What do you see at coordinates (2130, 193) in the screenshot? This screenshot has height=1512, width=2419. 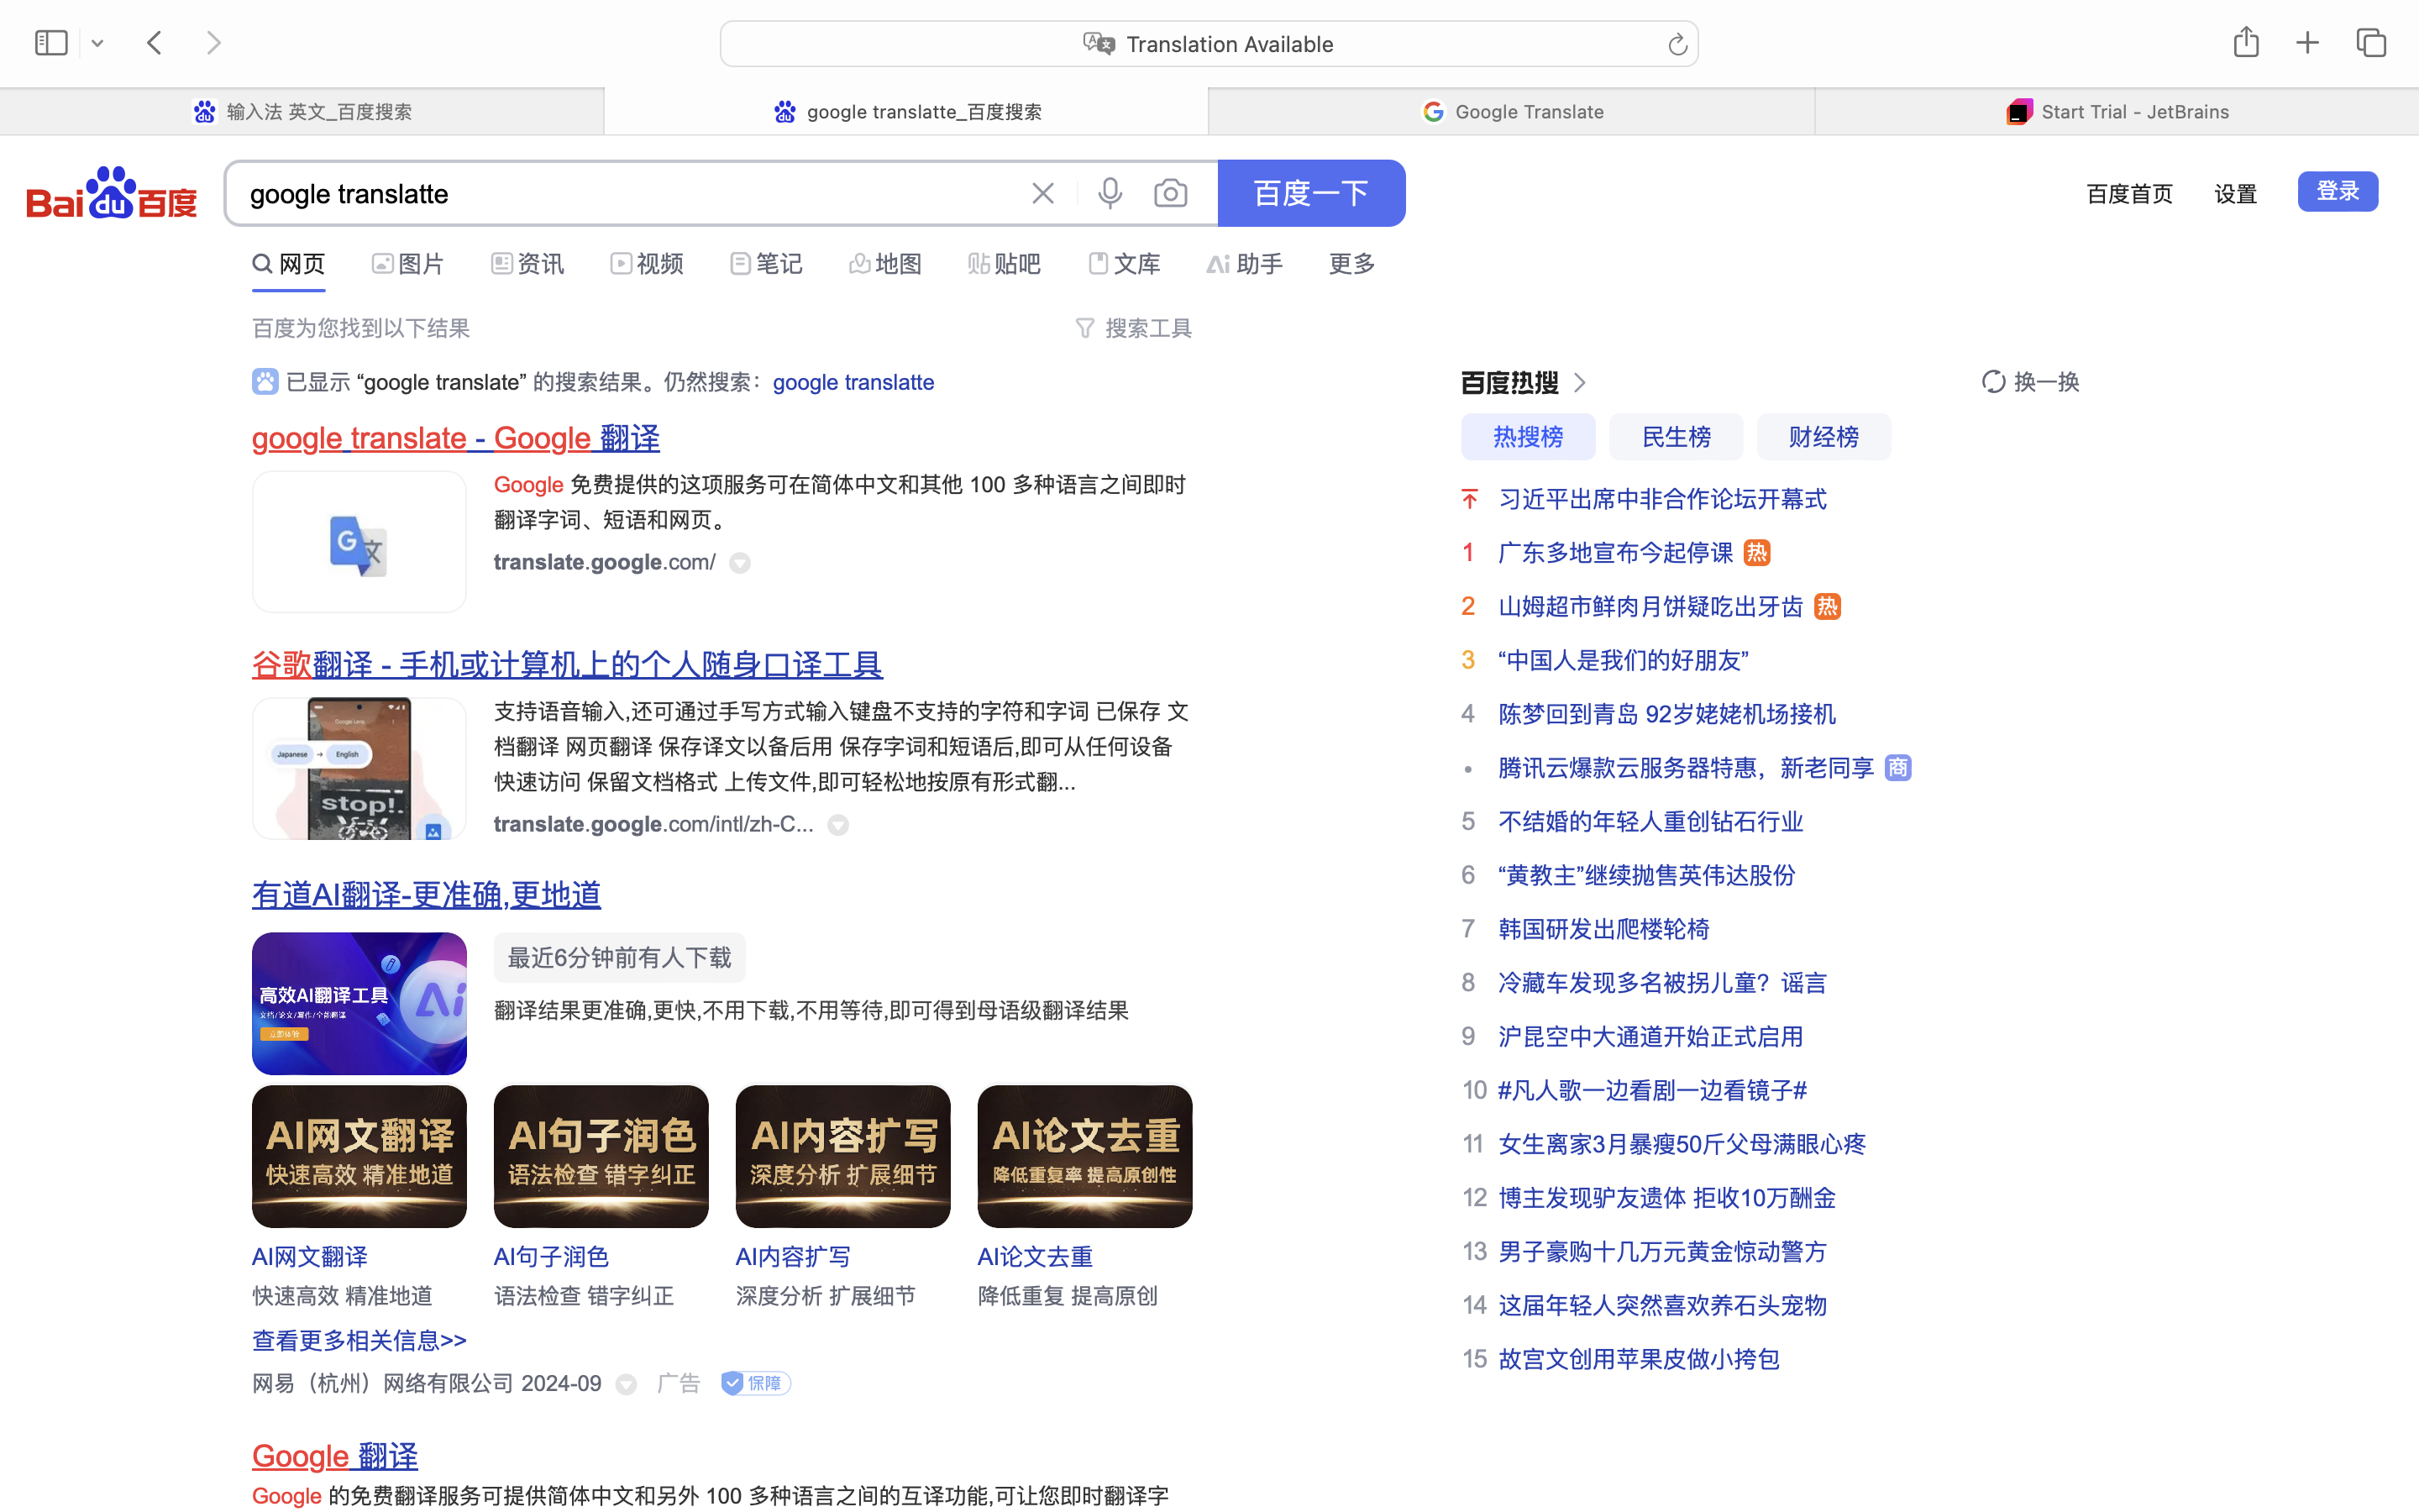 I see `百度首页` at bounding box center [2130, 193].